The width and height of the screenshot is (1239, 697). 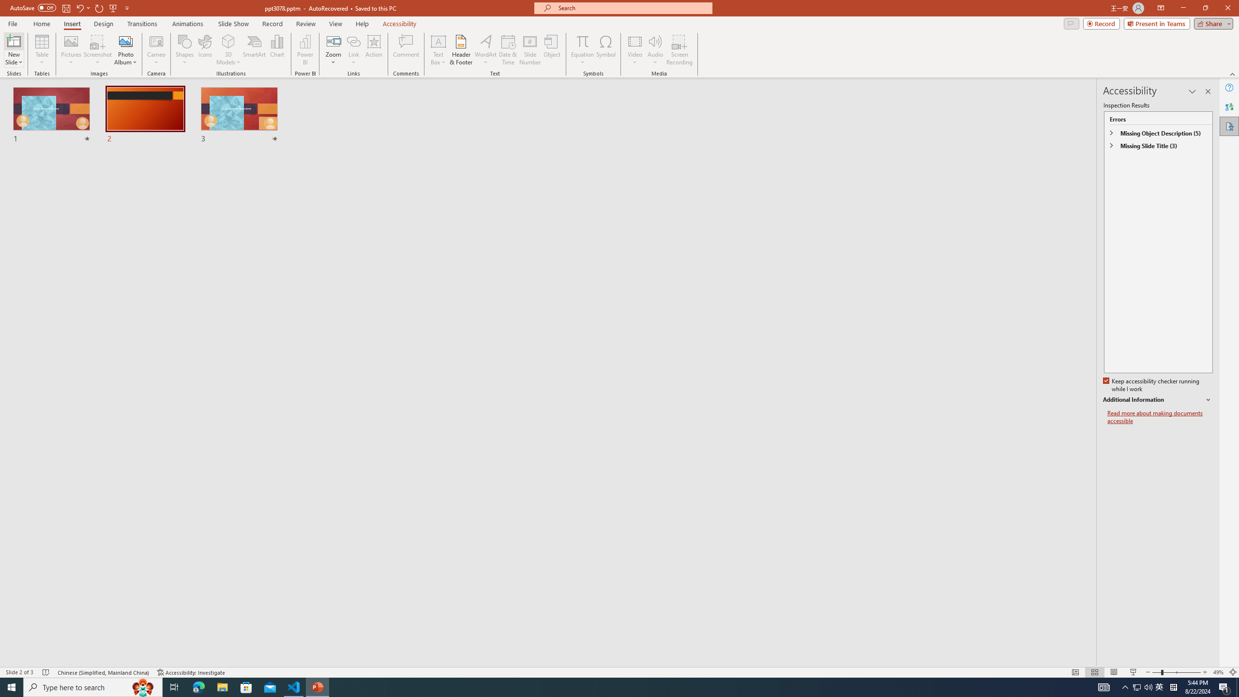 What do you see at coordinates (438, 41) in the screenshot?
I see `Draw Horizontal Text Box` at bounding box center [438, 41].